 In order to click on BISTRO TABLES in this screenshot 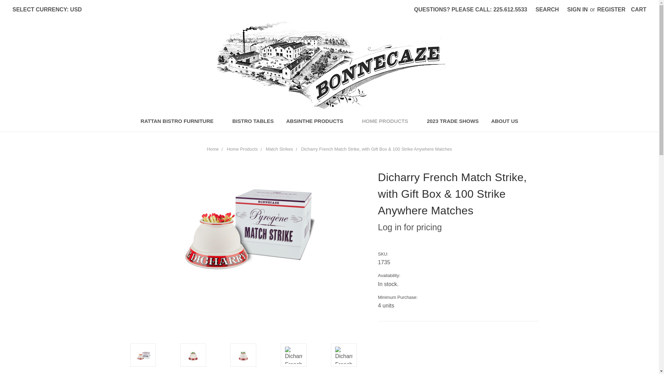, I will do `click(253, 123)`.